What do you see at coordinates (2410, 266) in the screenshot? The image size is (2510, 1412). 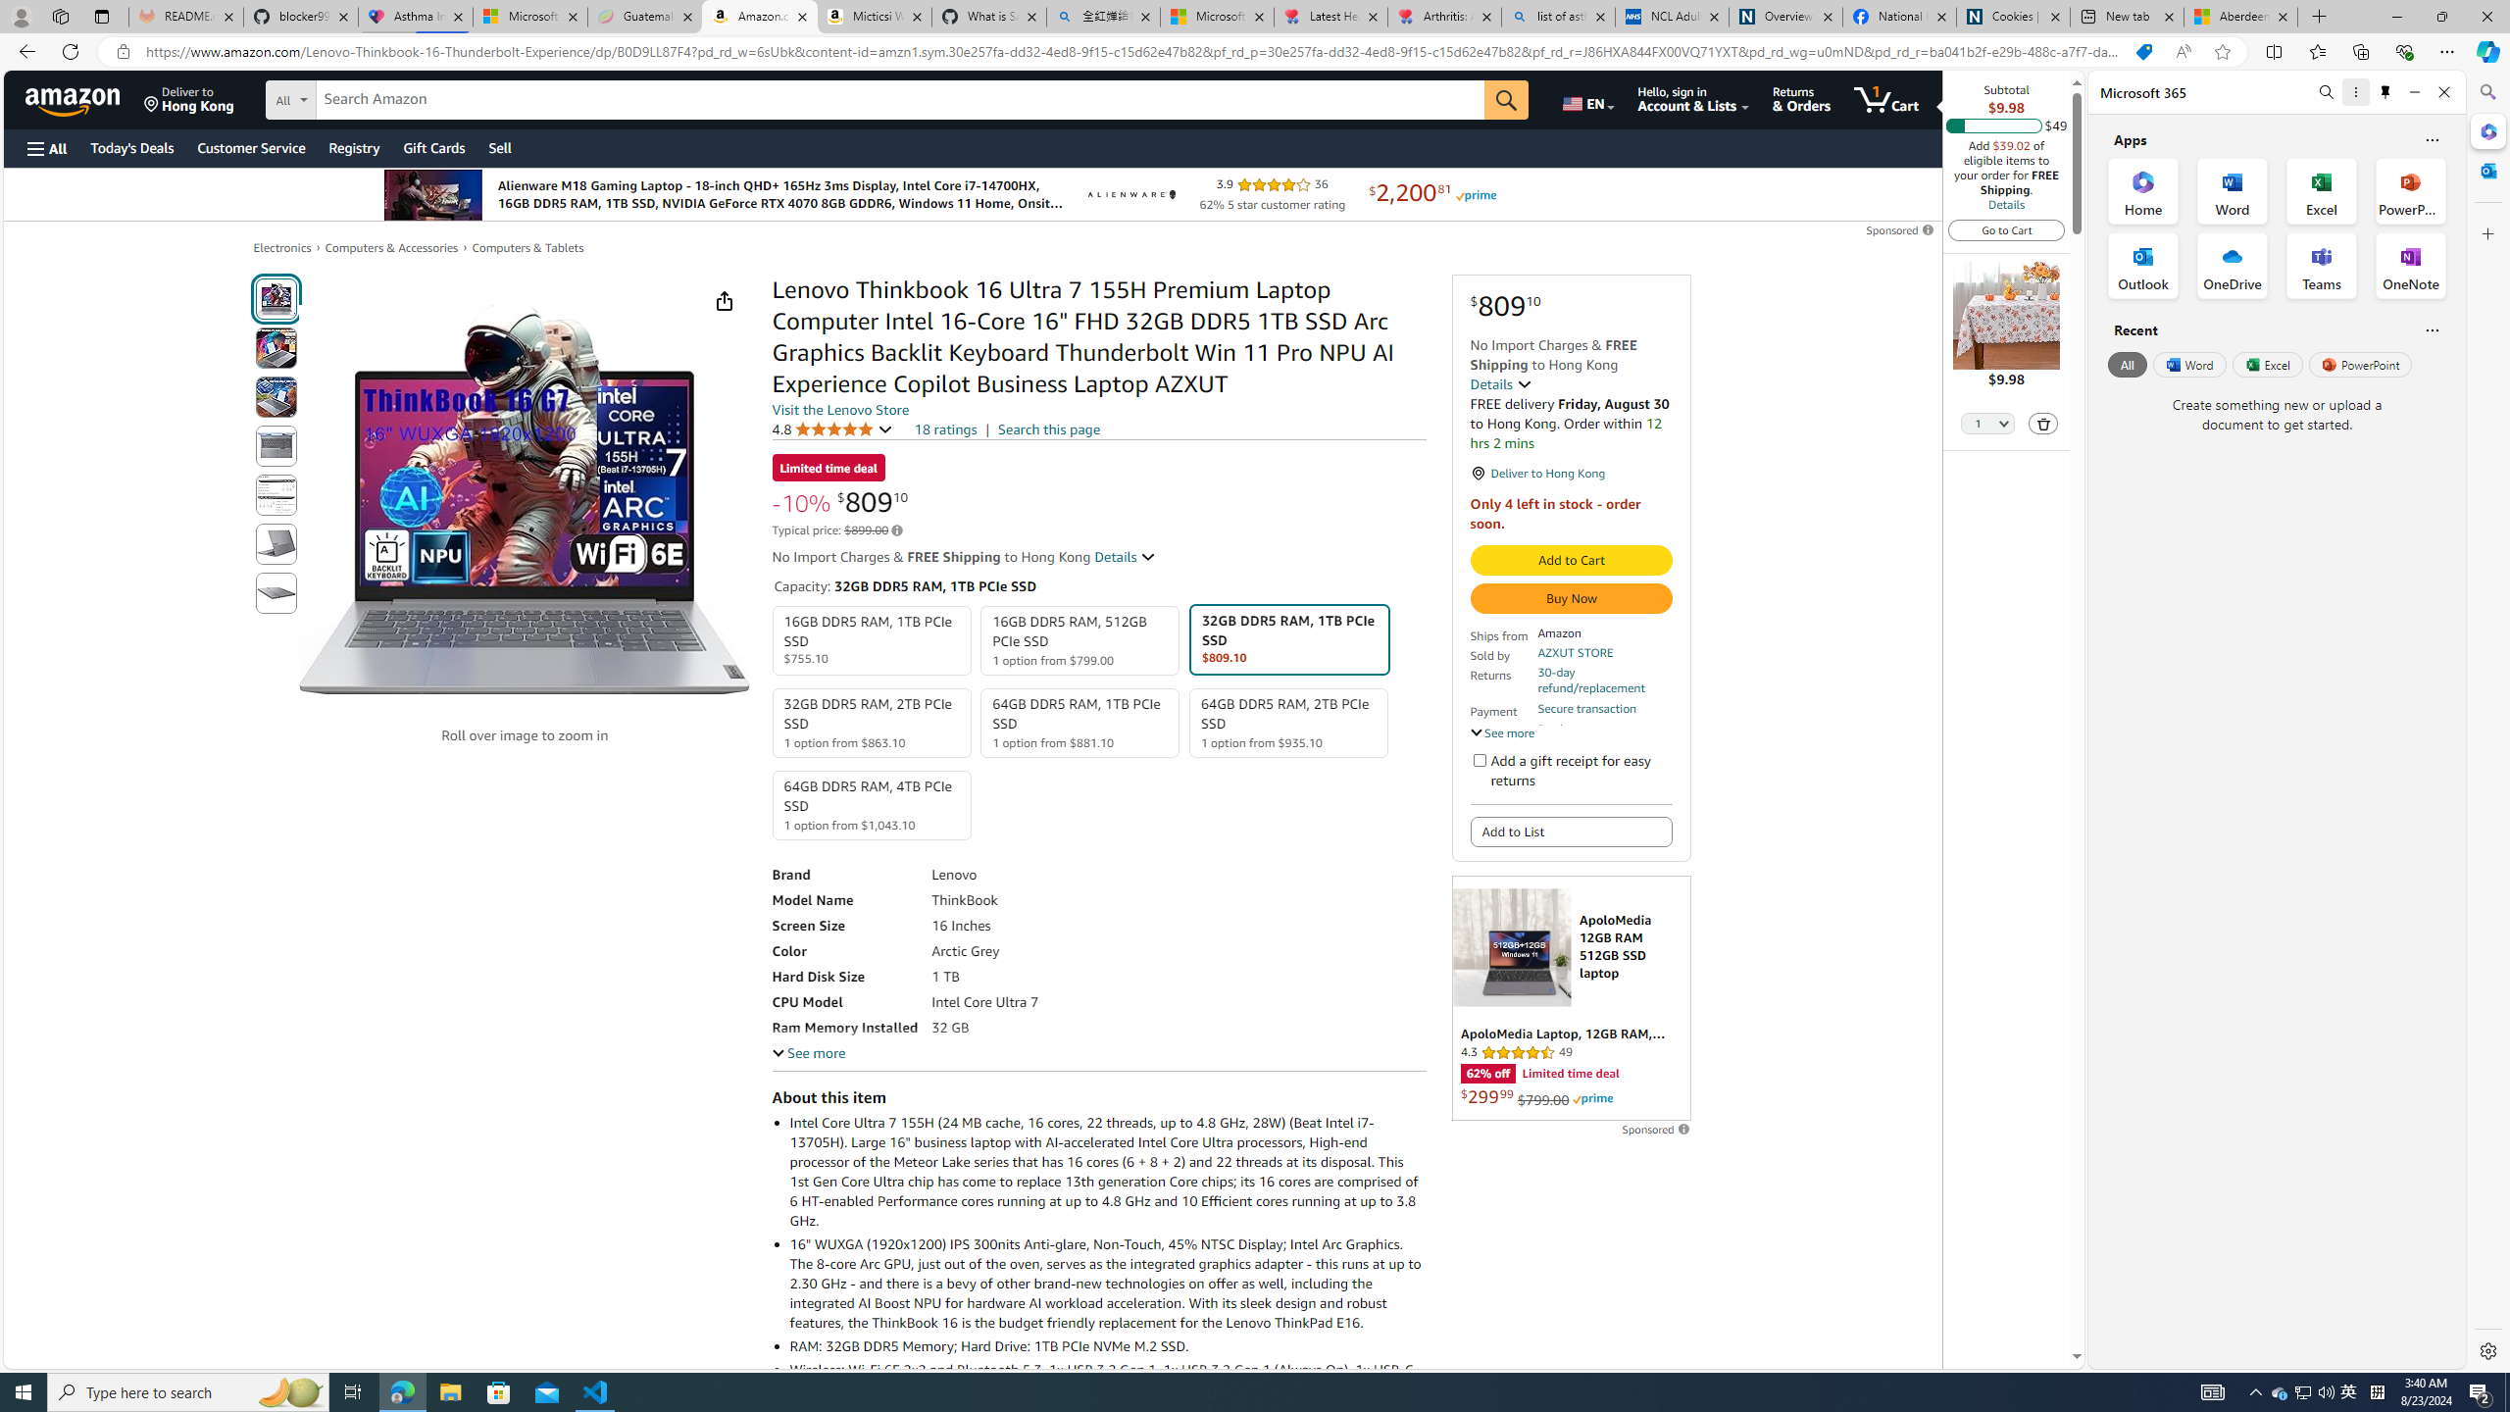 I see `OneNote Office App` at bounding box center [2410, 266].